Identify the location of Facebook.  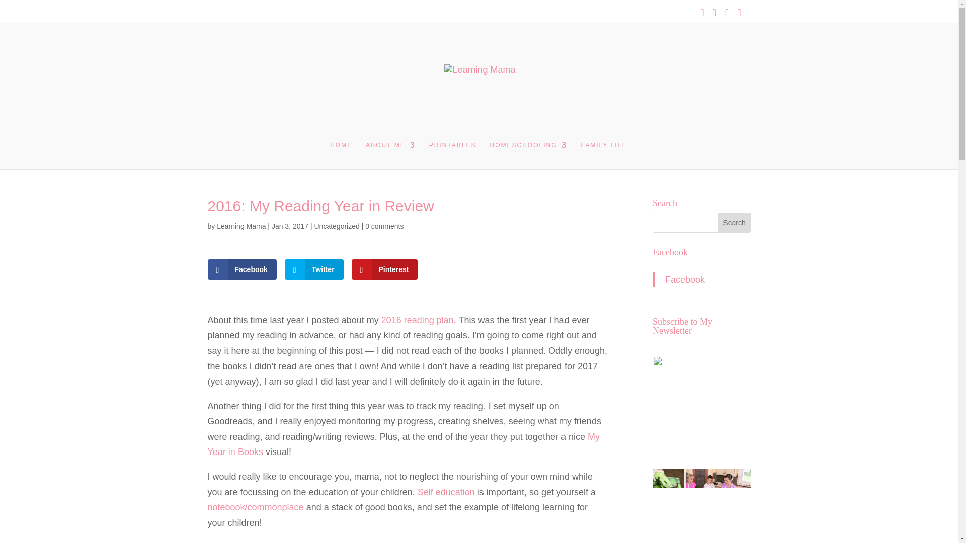
(242, 269).